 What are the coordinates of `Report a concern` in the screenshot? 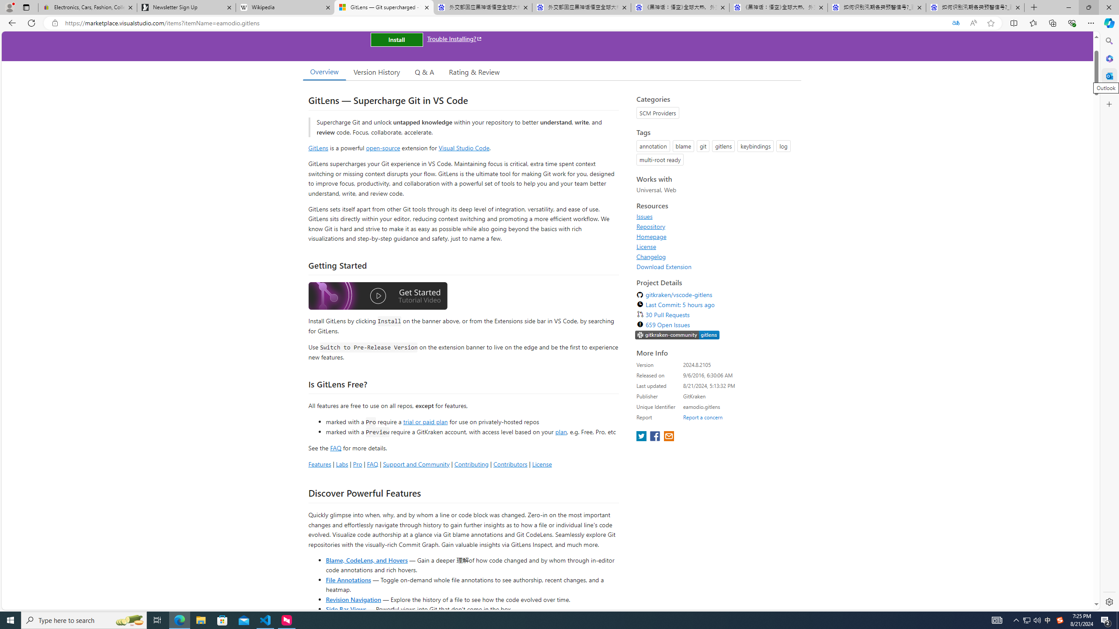 It's located at (702, 417).